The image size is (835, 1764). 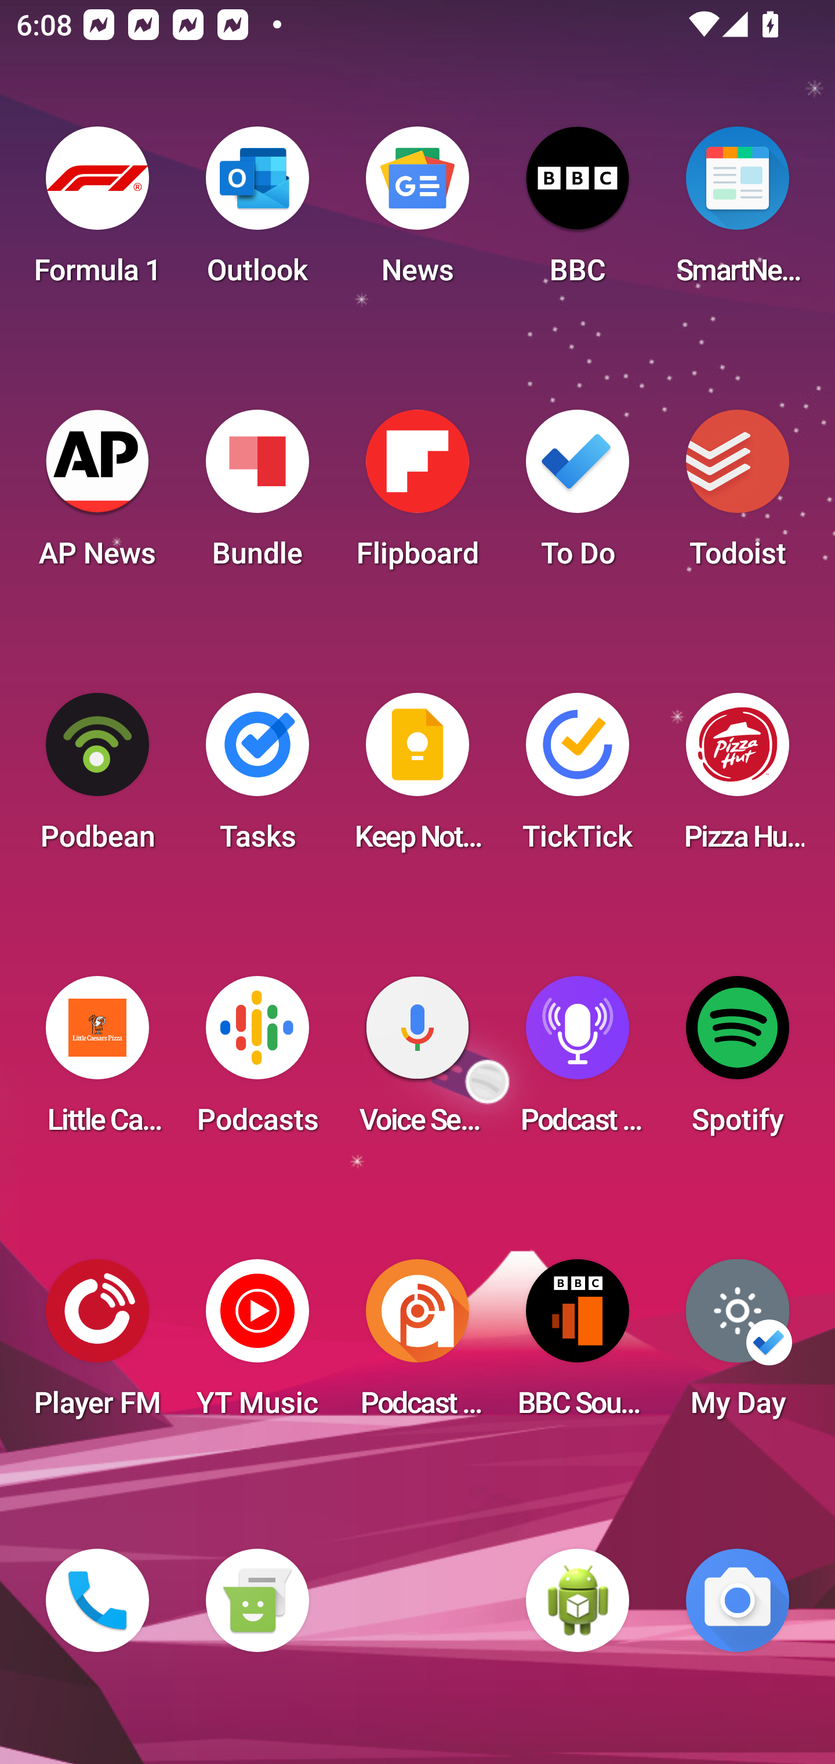 I want to click on Voice Search, so click(x=418, y=1062).